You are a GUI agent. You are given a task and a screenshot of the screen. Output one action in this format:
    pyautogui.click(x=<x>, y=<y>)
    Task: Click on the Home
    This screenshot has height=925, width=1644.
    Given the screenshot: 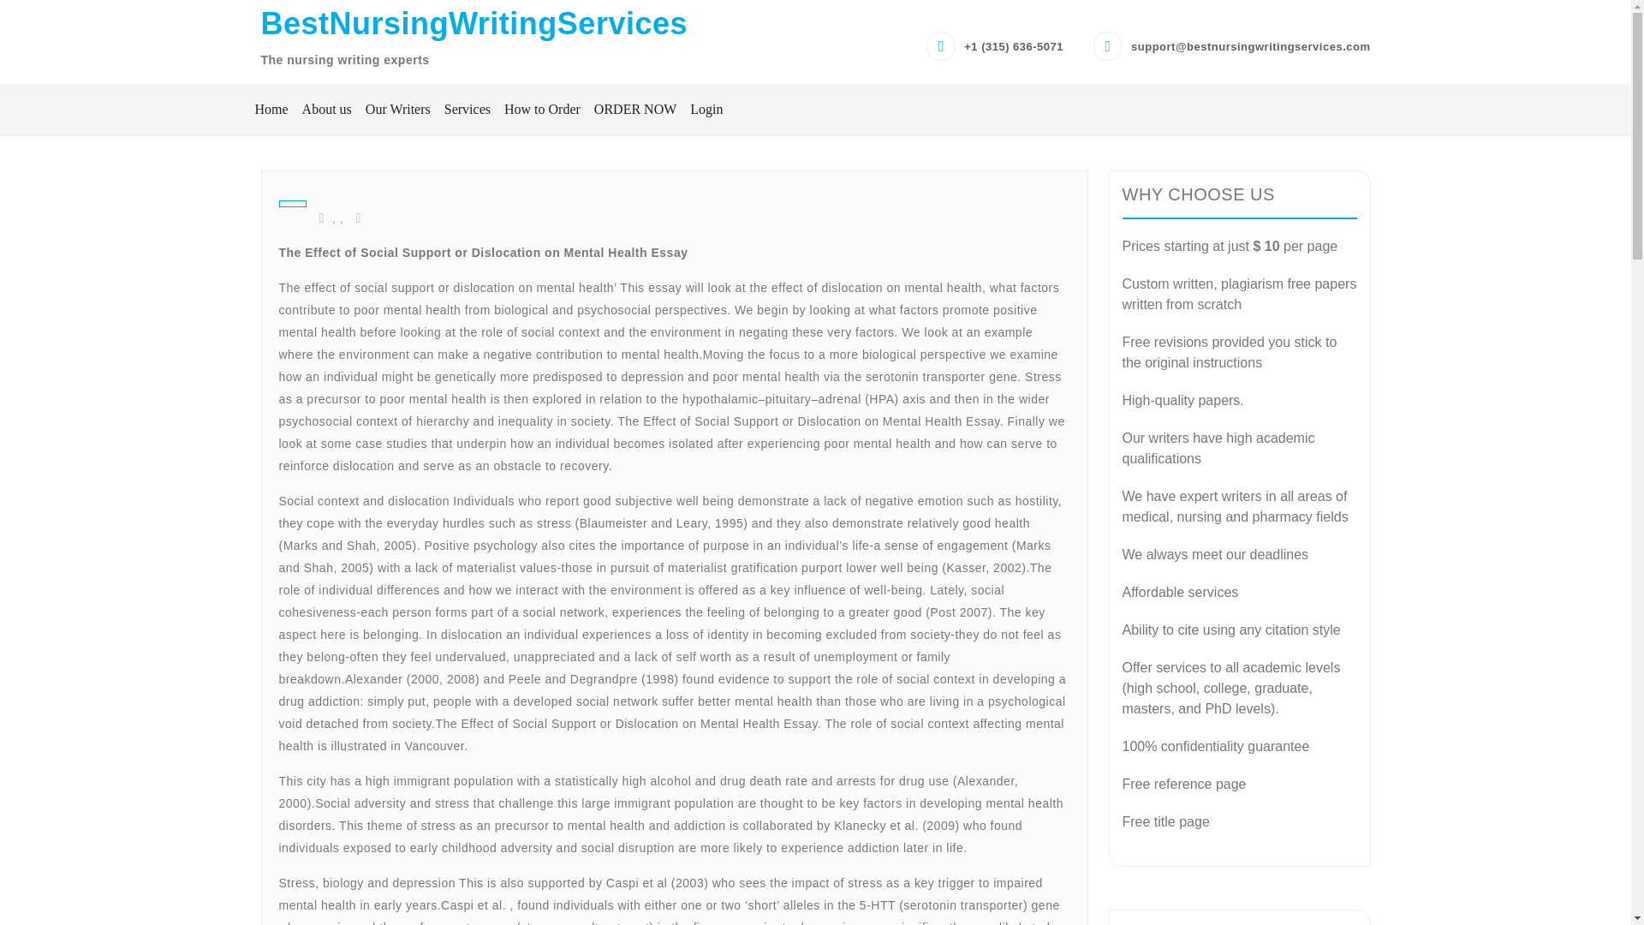 What is the action you would take?
    pyautogui.click(x=271, y=110)
    